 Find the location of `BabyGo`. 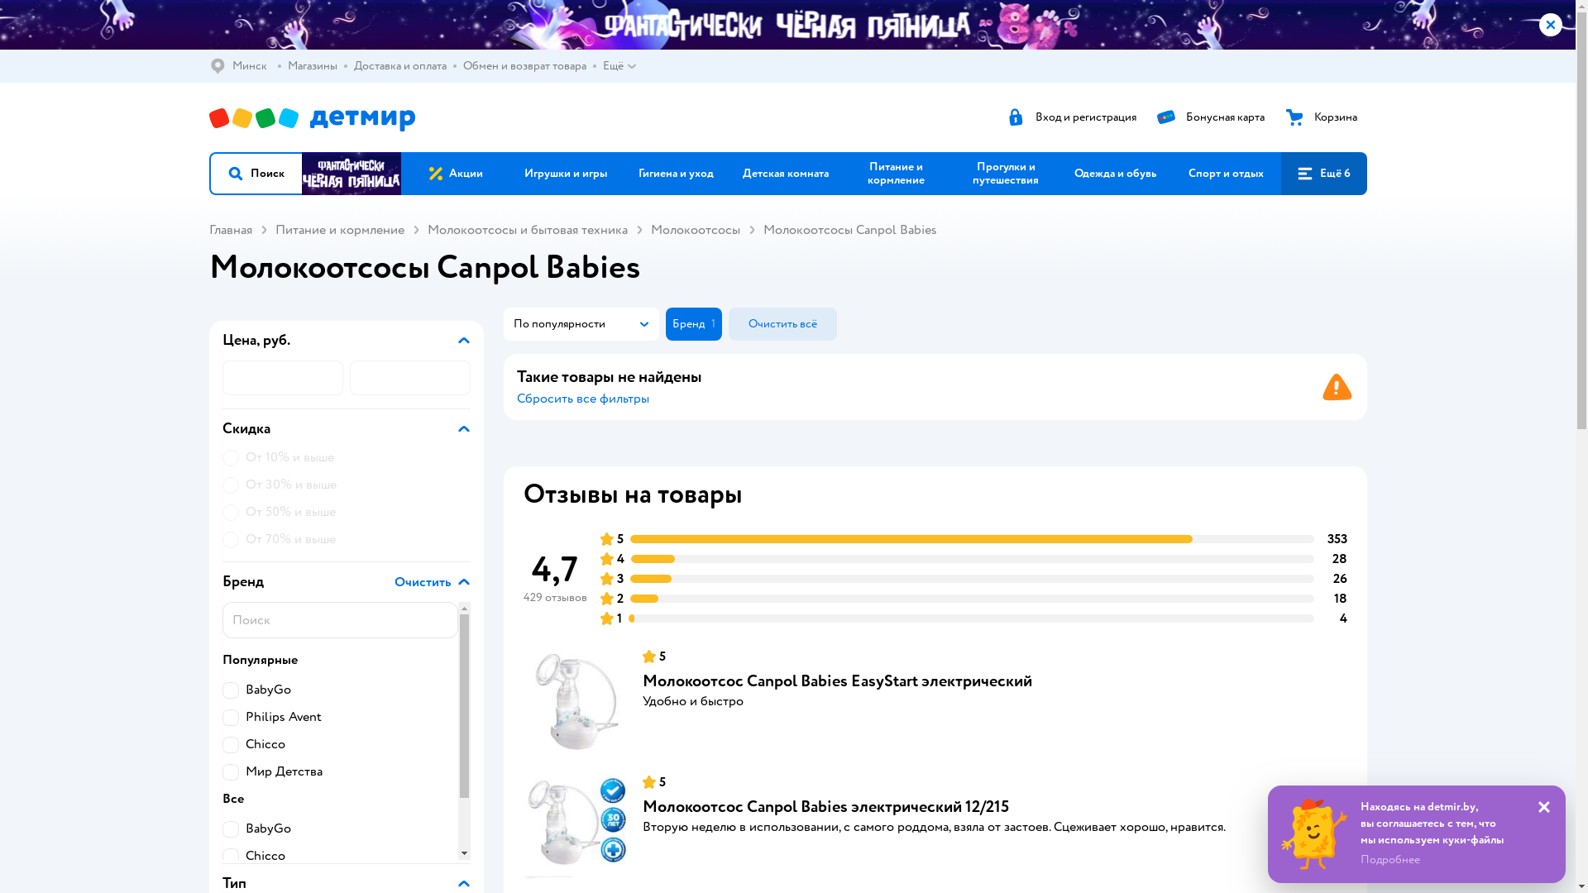

BabyGo is located at coordinates (339, 829).